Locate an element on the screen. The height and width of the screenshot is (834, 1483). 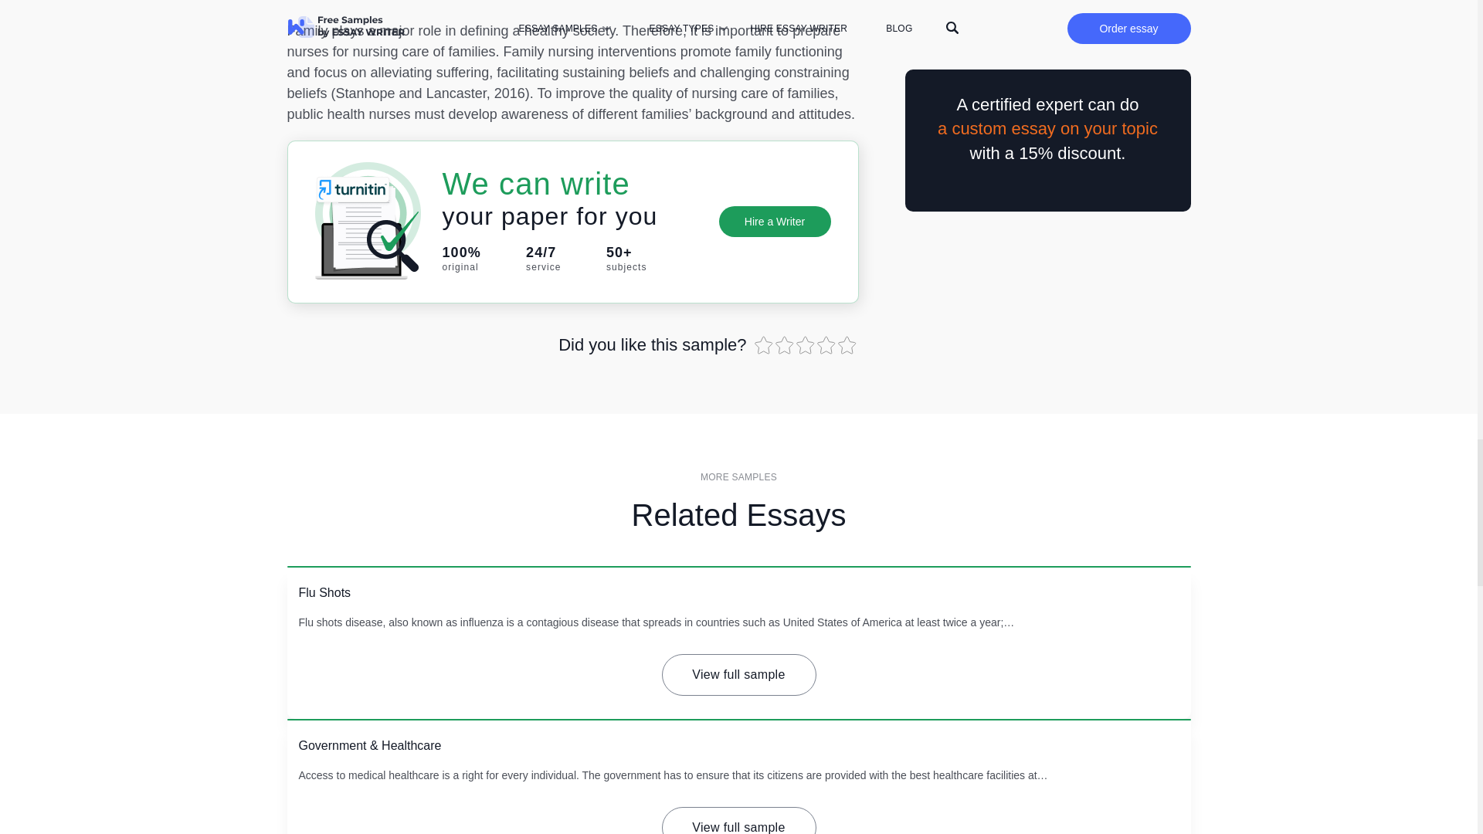
26 votes, average: 4.7 out of 5 is located at coordinates (786, 345).